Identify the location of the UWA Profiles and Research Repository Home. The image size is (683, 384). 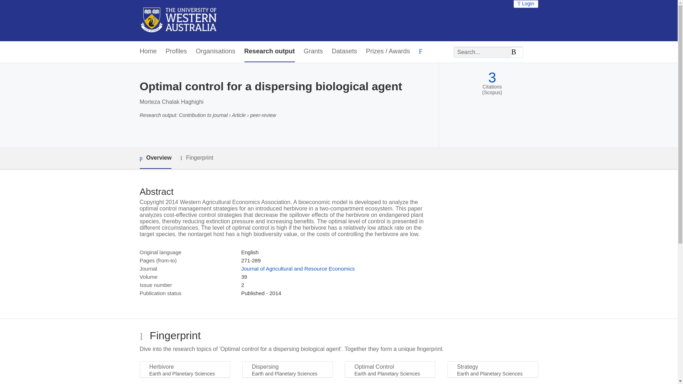
(179, 21).